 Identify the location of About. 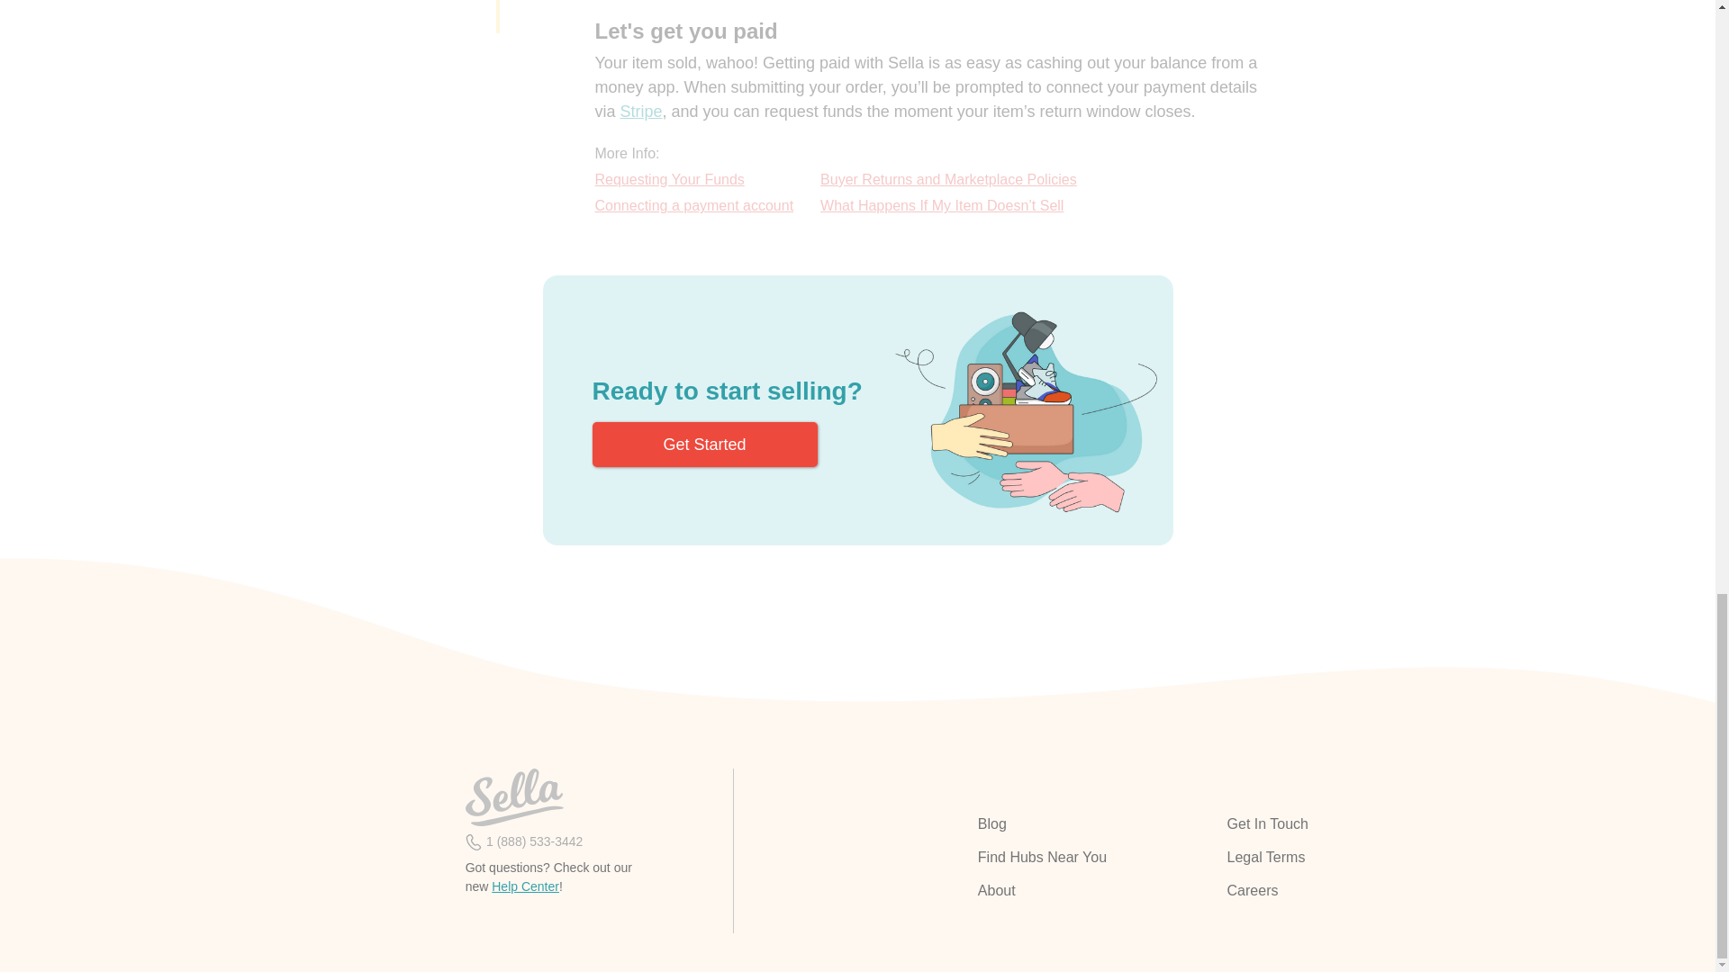
(1093, 891).